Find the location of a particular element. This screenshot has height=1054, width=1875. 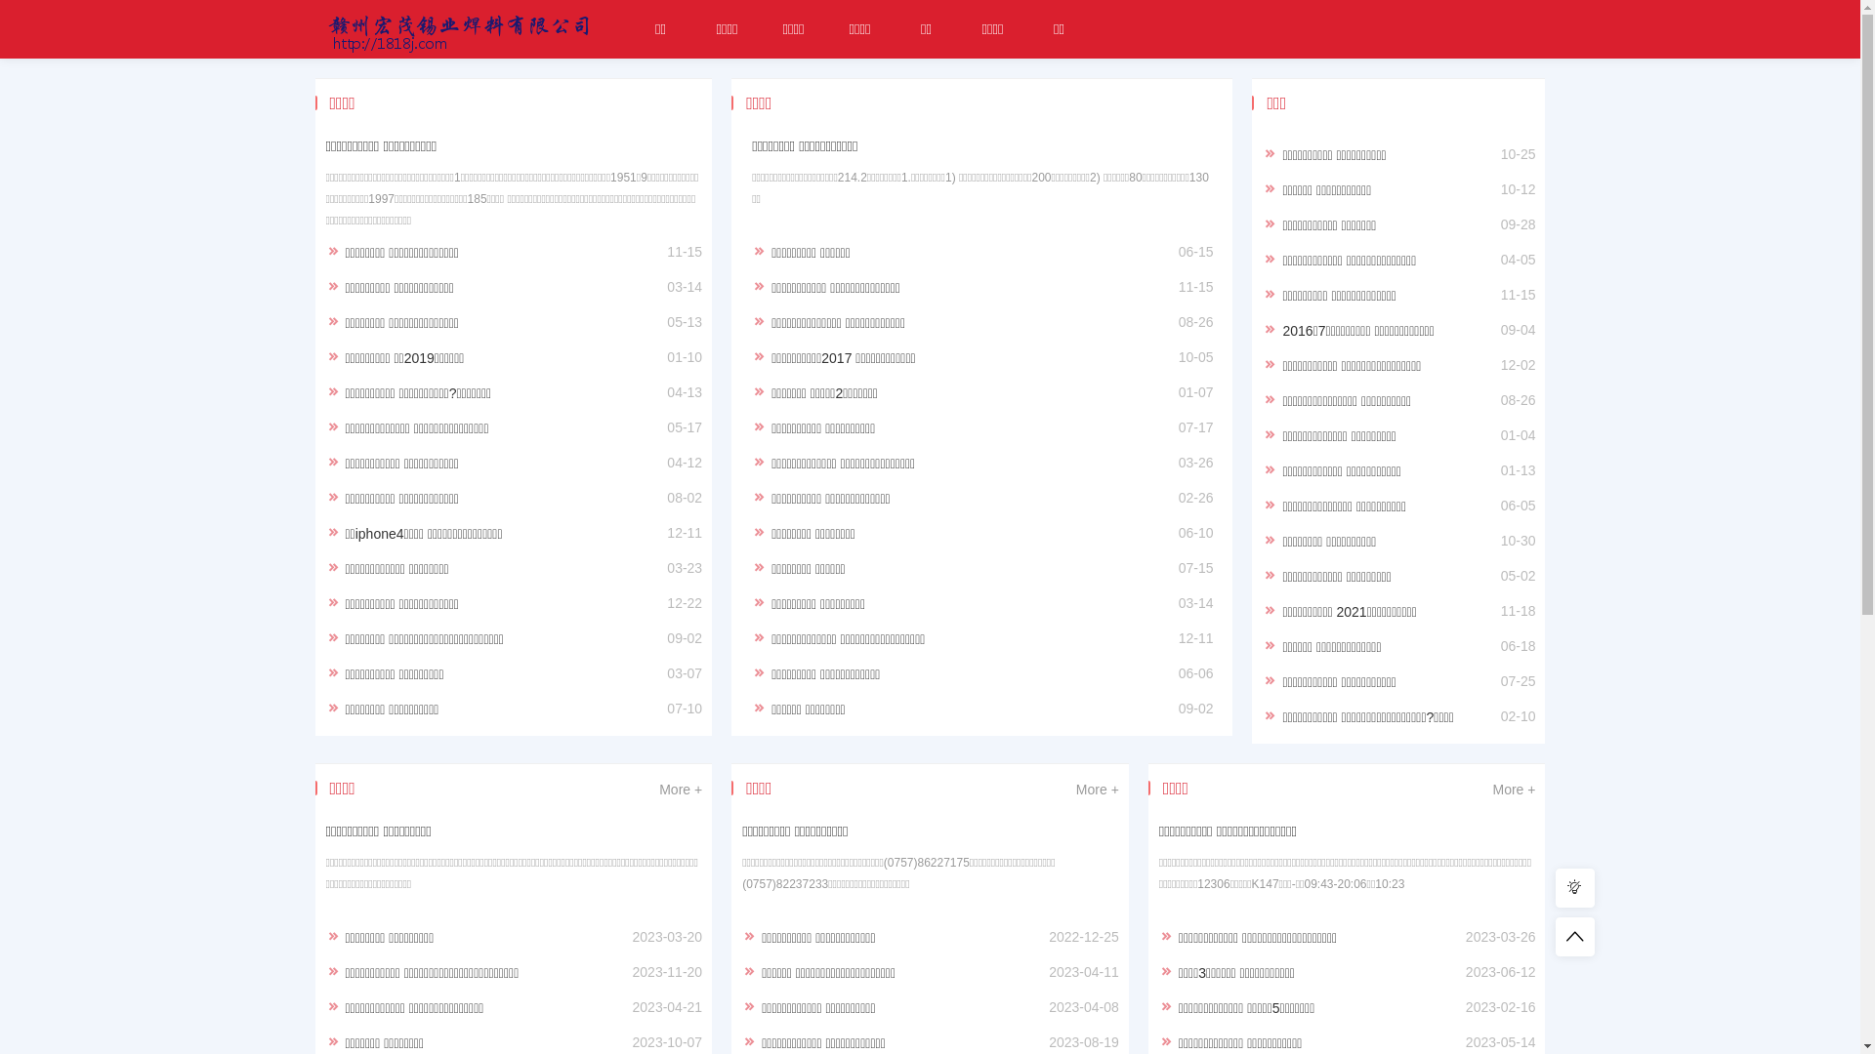

More + is located at coordinates (681, 790).